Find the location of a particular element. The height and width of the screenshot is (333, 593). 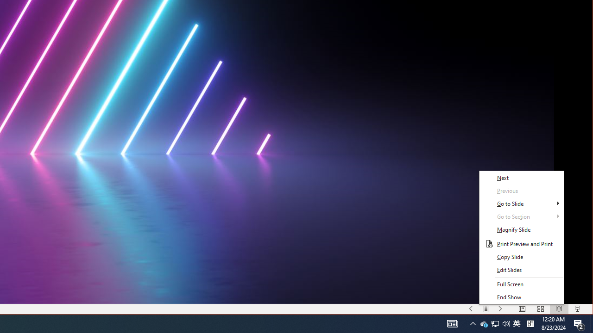

Full Screen is located at coordinates (495, 324).